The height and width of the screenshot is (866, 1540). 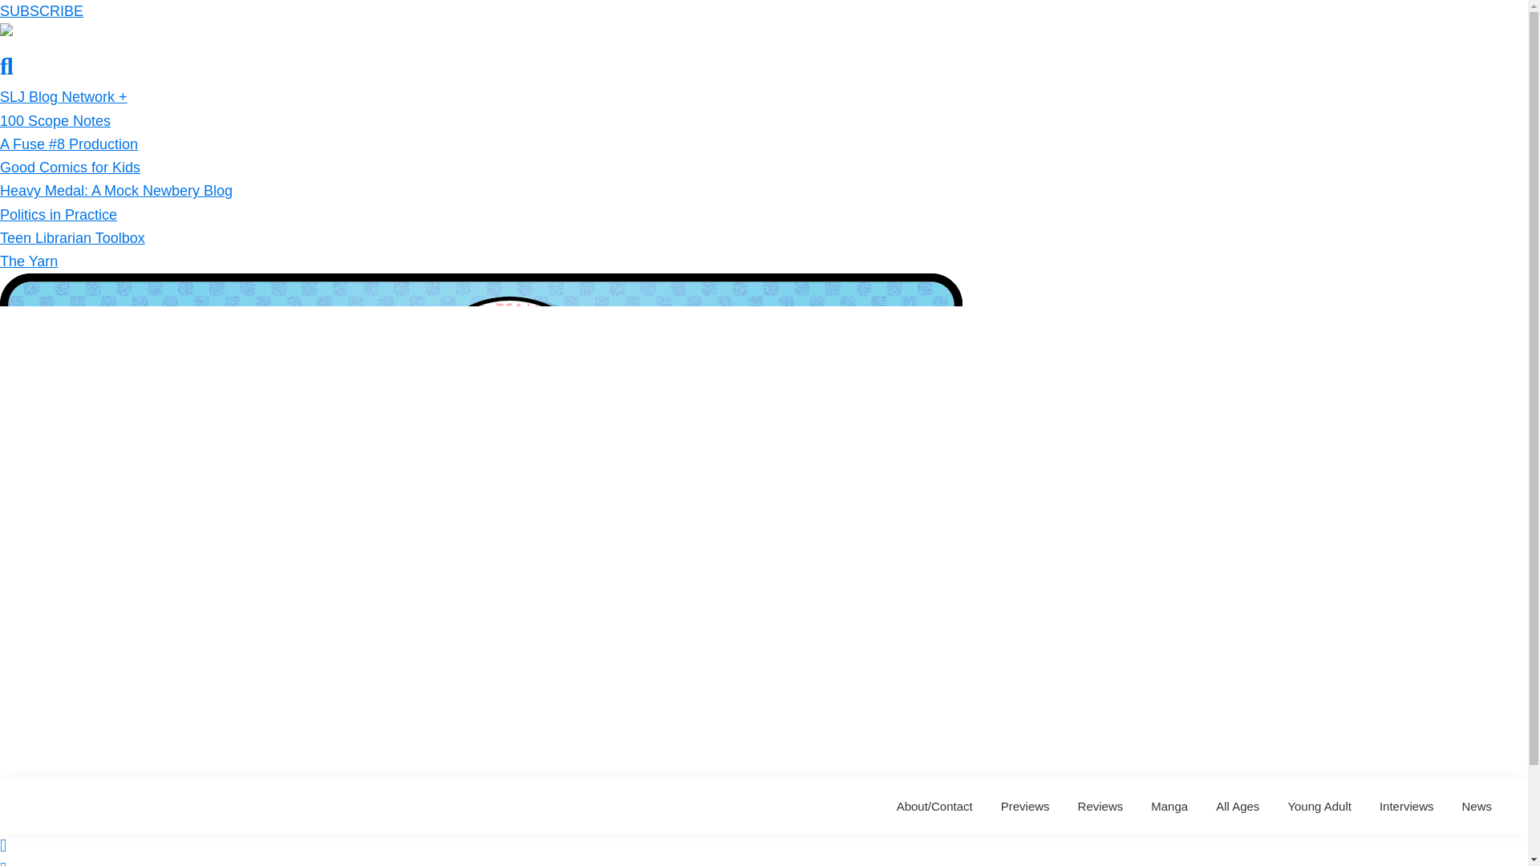 What do you see at coordinates (70, 167) in the screenshot?
I see `Good Comics for Kids` at bounding box center [70, 167].